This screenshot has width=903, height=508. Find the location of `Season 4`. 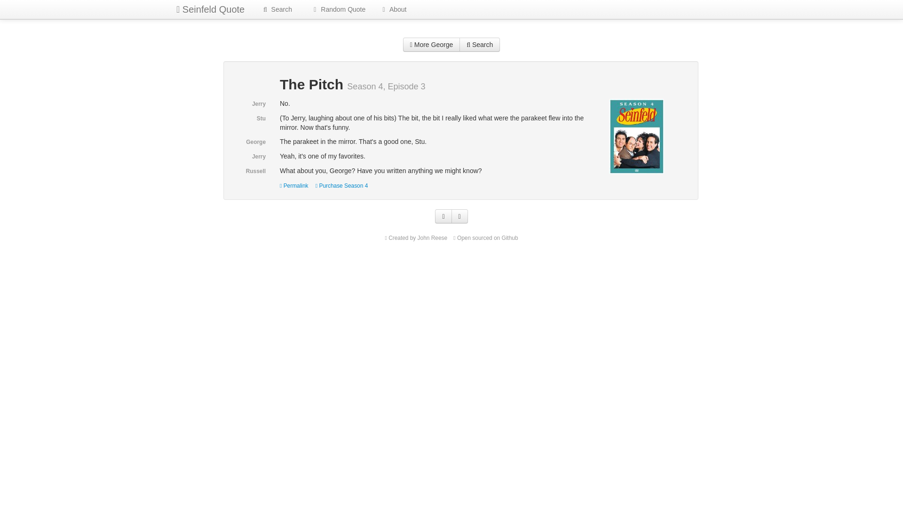

Season 4 is located at coordinates (636, 135).